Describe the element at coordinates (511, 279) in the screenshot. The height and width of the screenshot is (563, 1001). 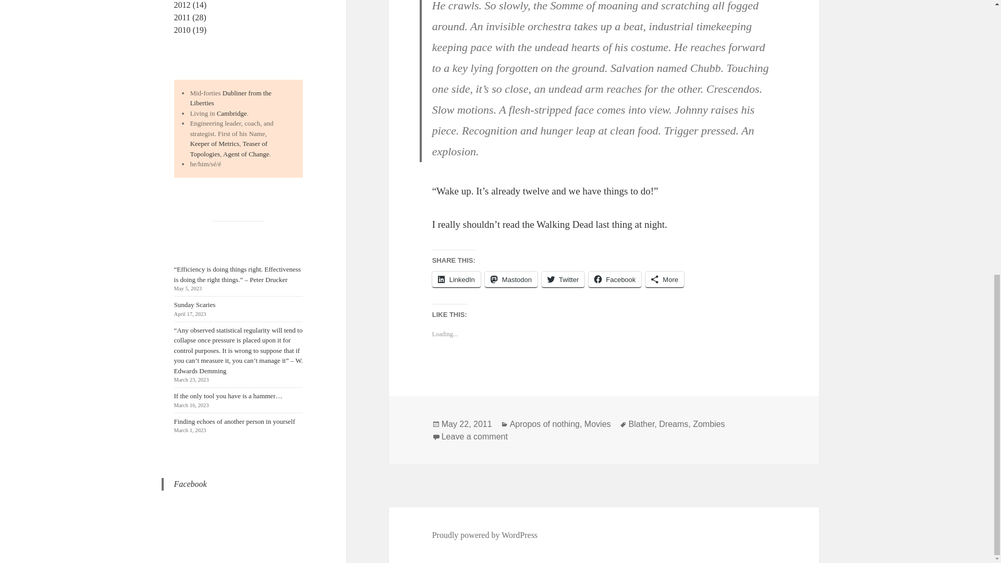
I see `Mastodon` at that location.